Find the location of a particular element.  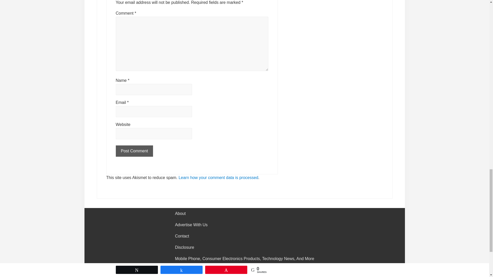

Post Comment is located at coordinates (134, 151).